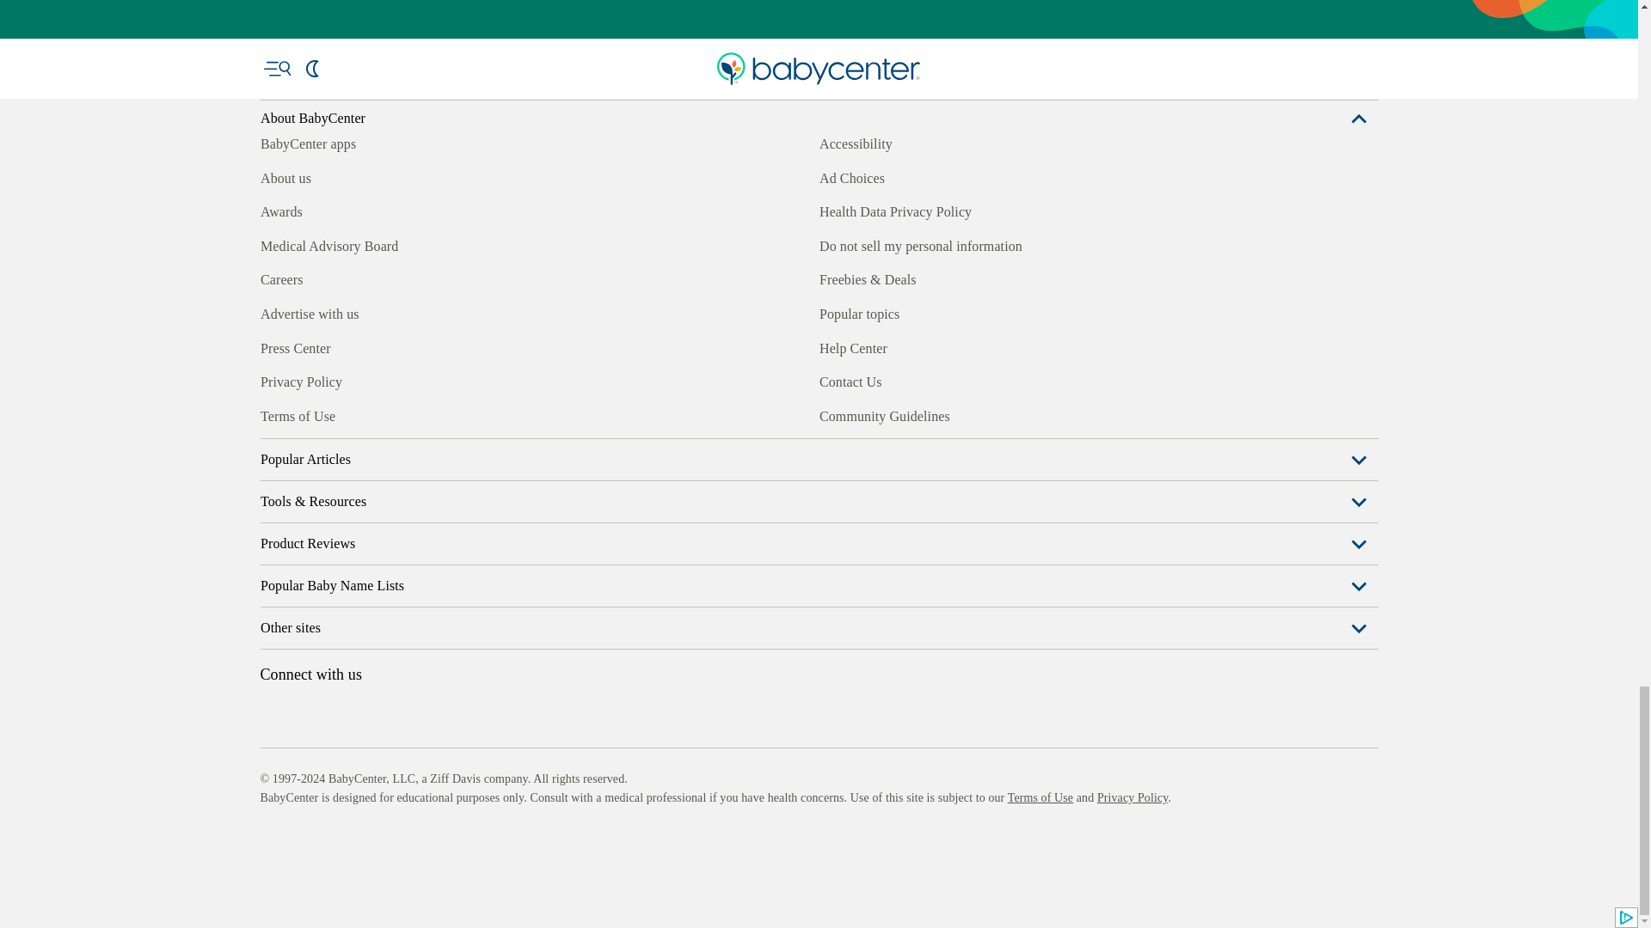  Describe the element at coordinates (430, 413) in the screenshot. I see `BabyCenter Twitter feed` at that location.